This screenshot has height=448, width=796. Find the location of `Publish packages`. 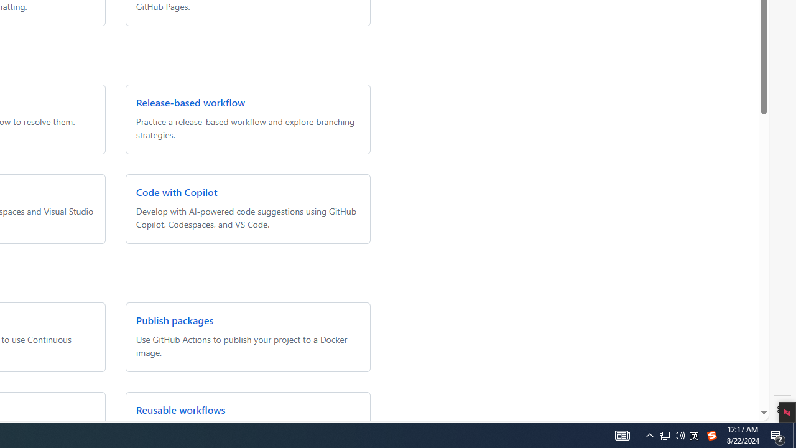

Publish packages is located at coordinates (174, 320).